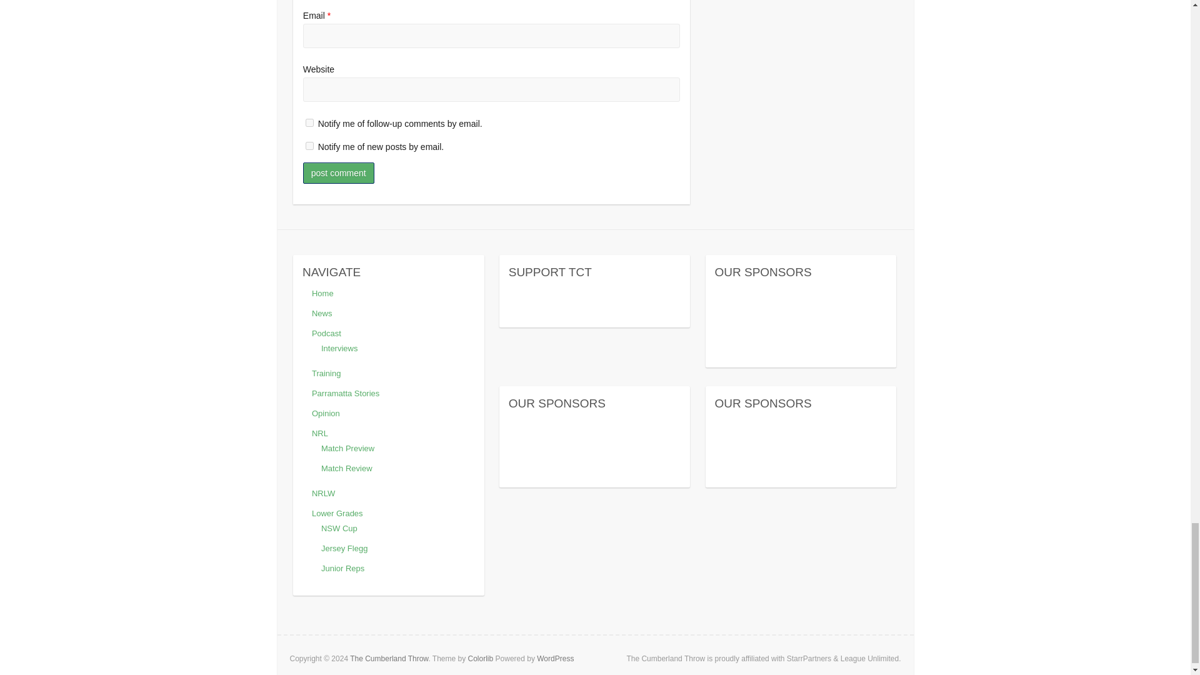  What do you see at coordinates (801, 294) in the screenshot?
I see `our sponsors` at bounding box center [801, 294].